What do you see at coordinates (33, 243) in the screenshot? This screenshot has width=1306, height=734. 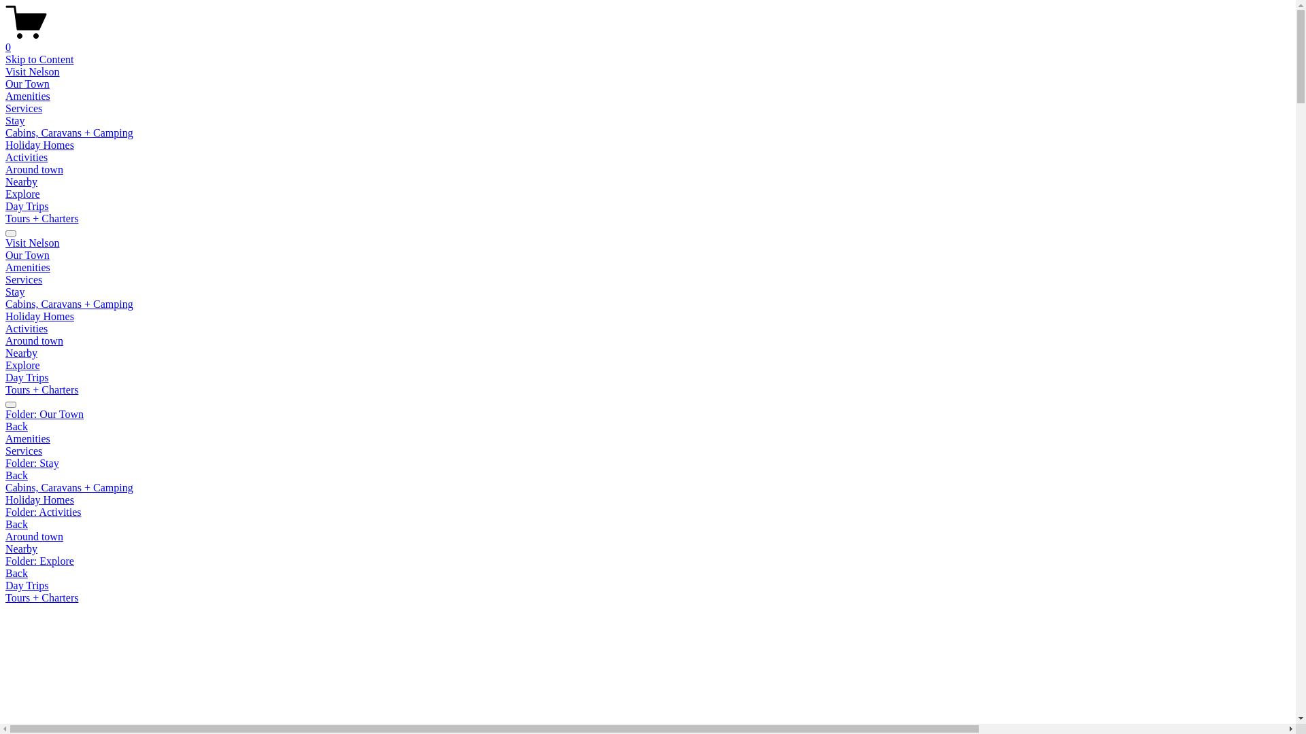 I see `Visit Nelson` at bounding box center [33, 243].